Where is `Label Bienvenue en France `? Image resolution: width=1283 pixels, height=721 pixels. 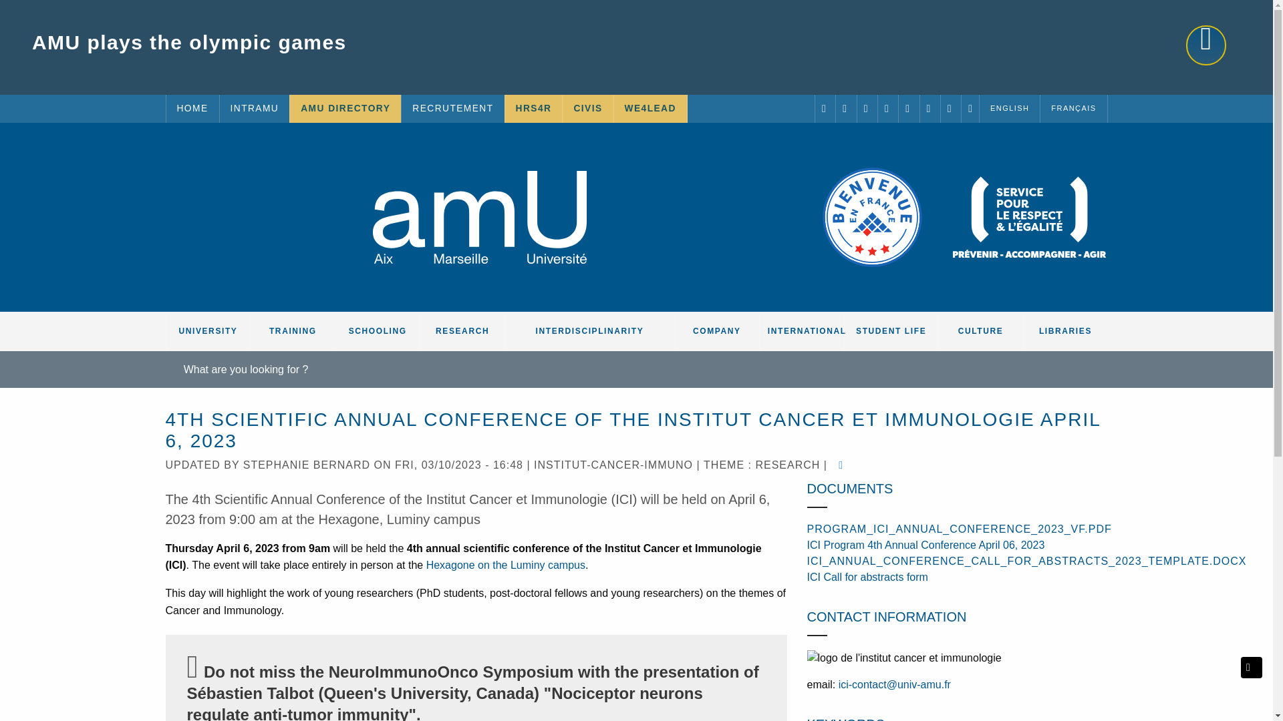 Label Bienvenue en France  is located at coordinates (872, 216).